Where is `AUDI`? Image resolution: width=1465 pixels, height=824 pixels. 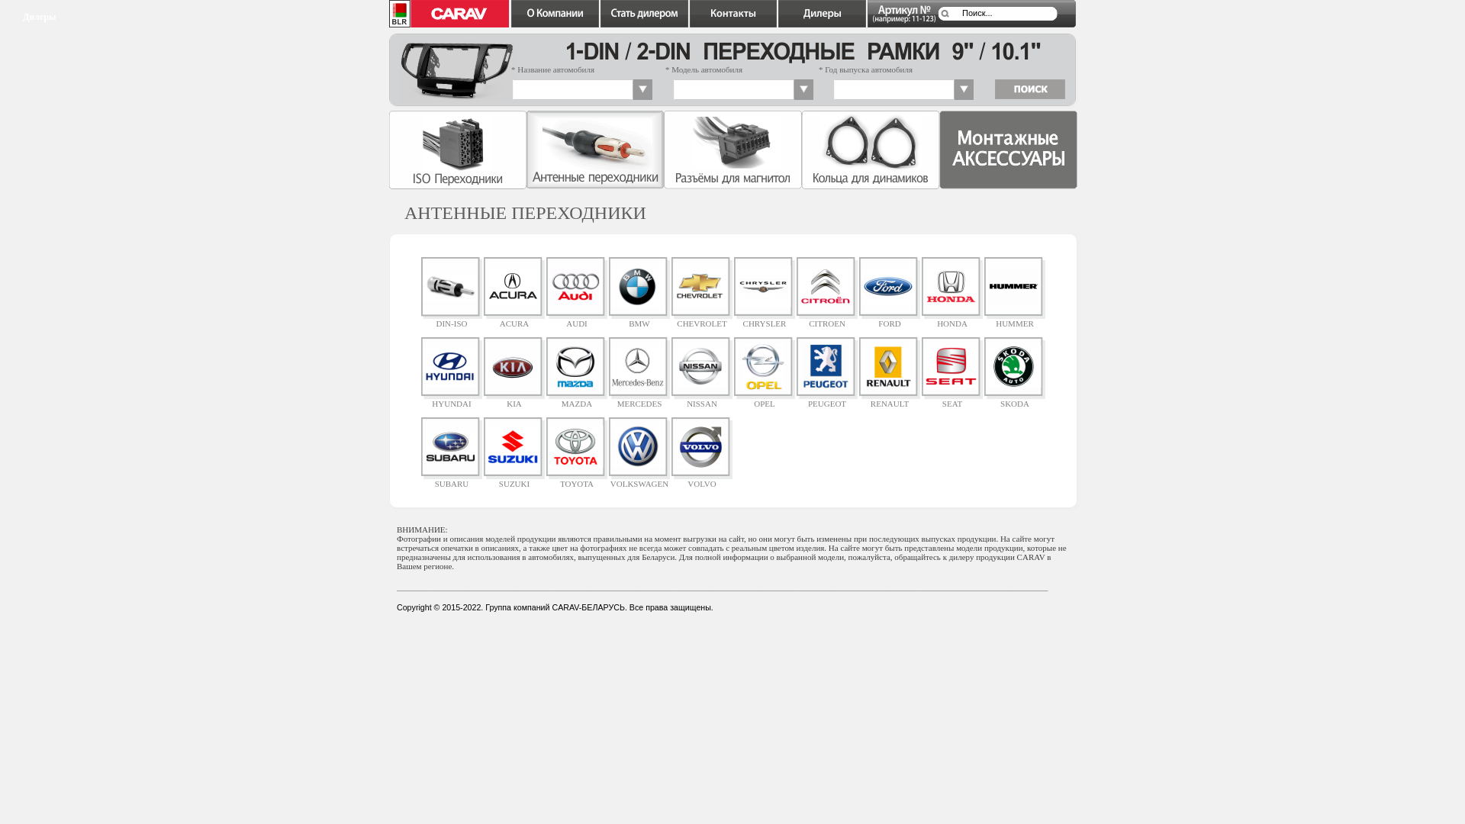
AUDI is located at coordinates (577, 320).